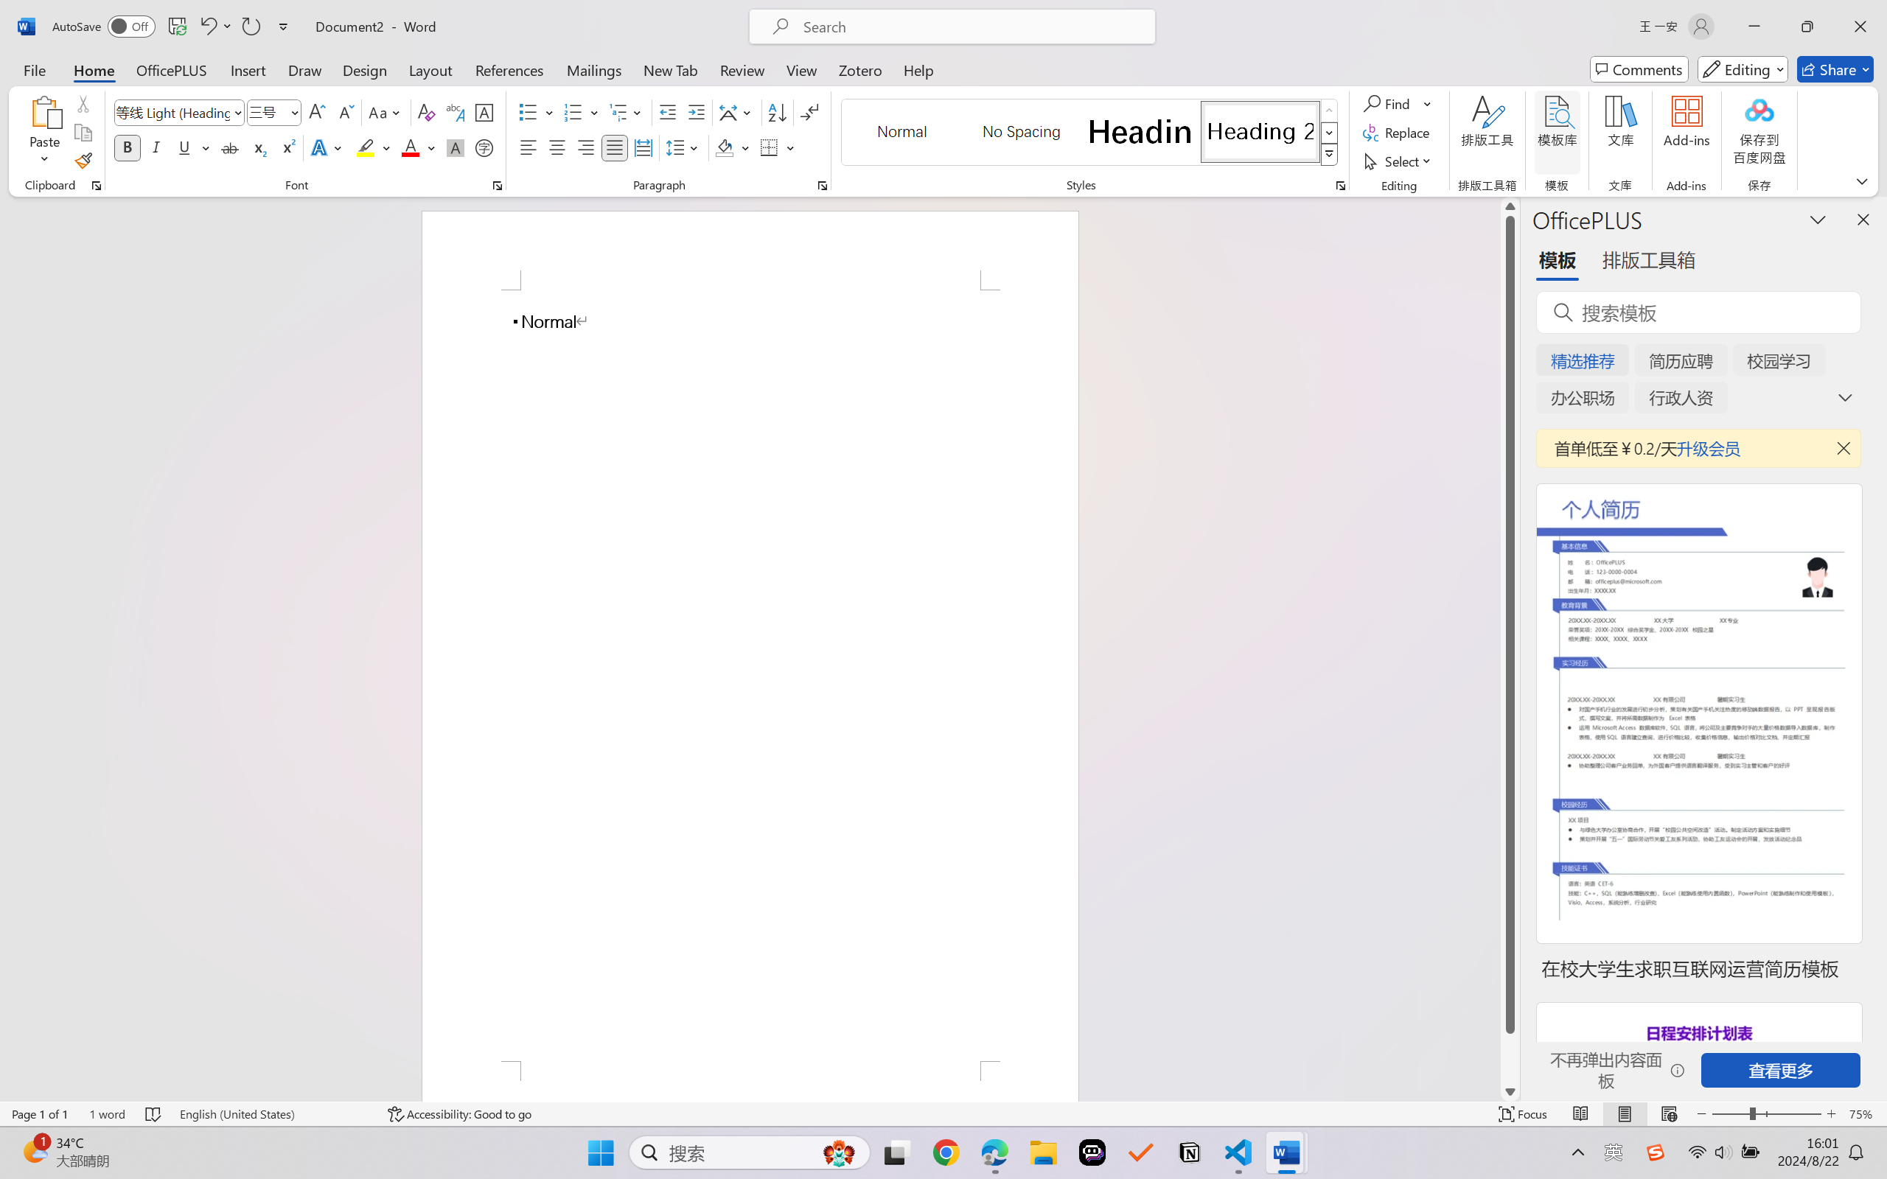 The height and width of the screenshot is (1179, 1887). What do you see at coordinates (972, 27) in the screenshot?
I see `Microsoft search` at bounding box center [972, 27].